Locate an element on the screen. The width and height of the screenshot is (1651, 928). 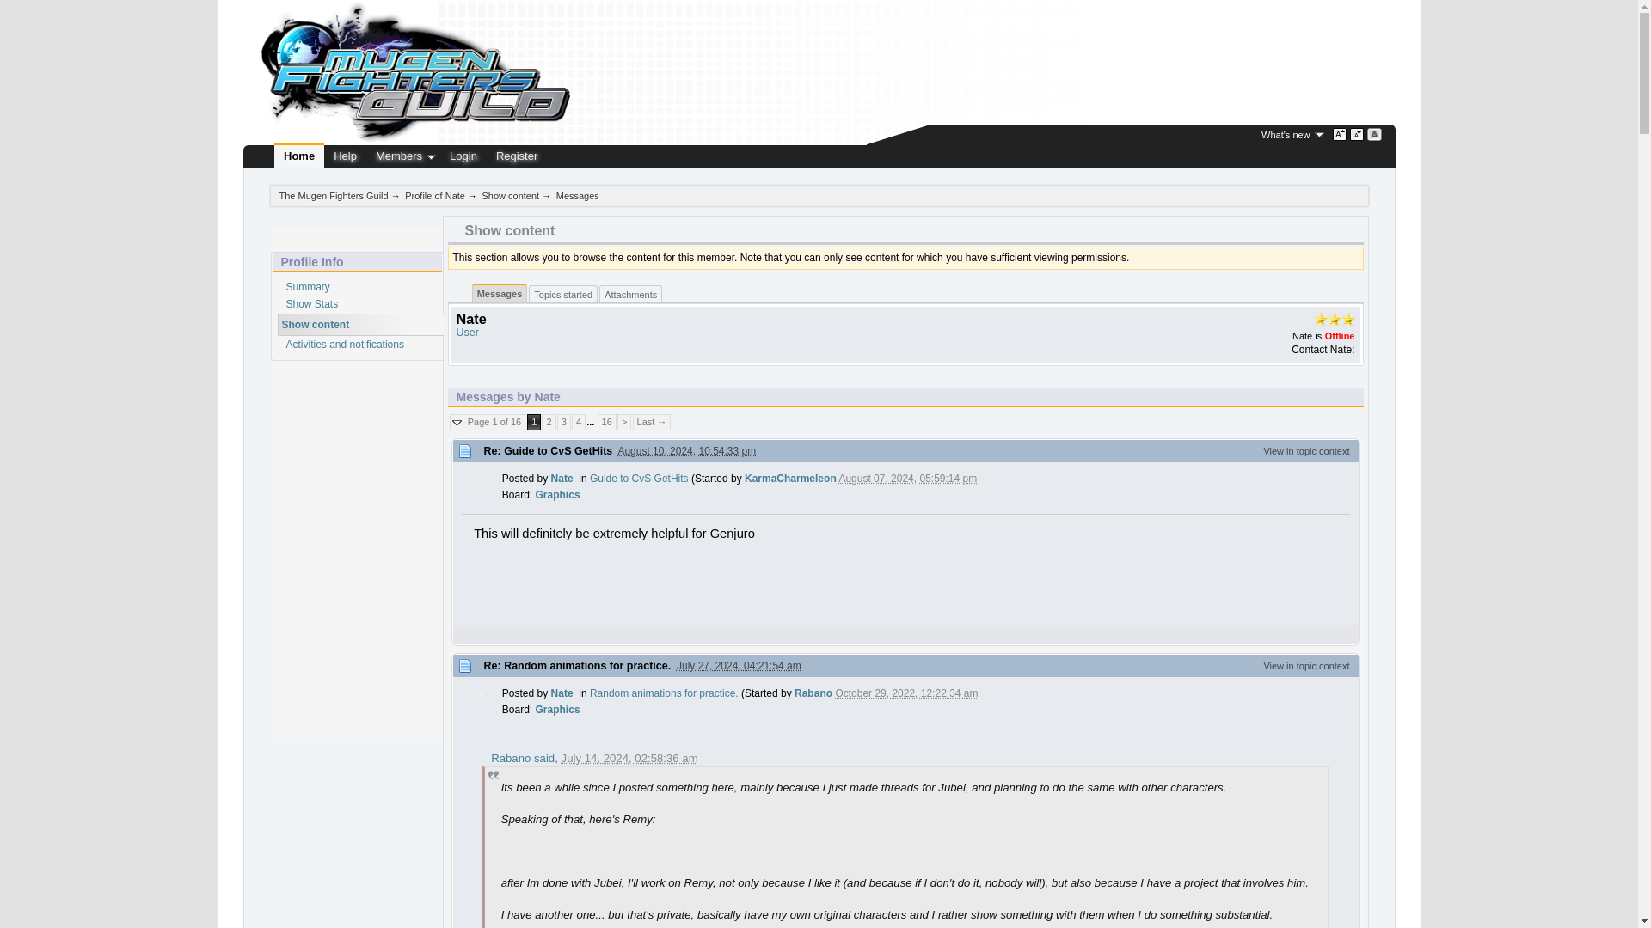
Nate is located at coordinates (562, 693).